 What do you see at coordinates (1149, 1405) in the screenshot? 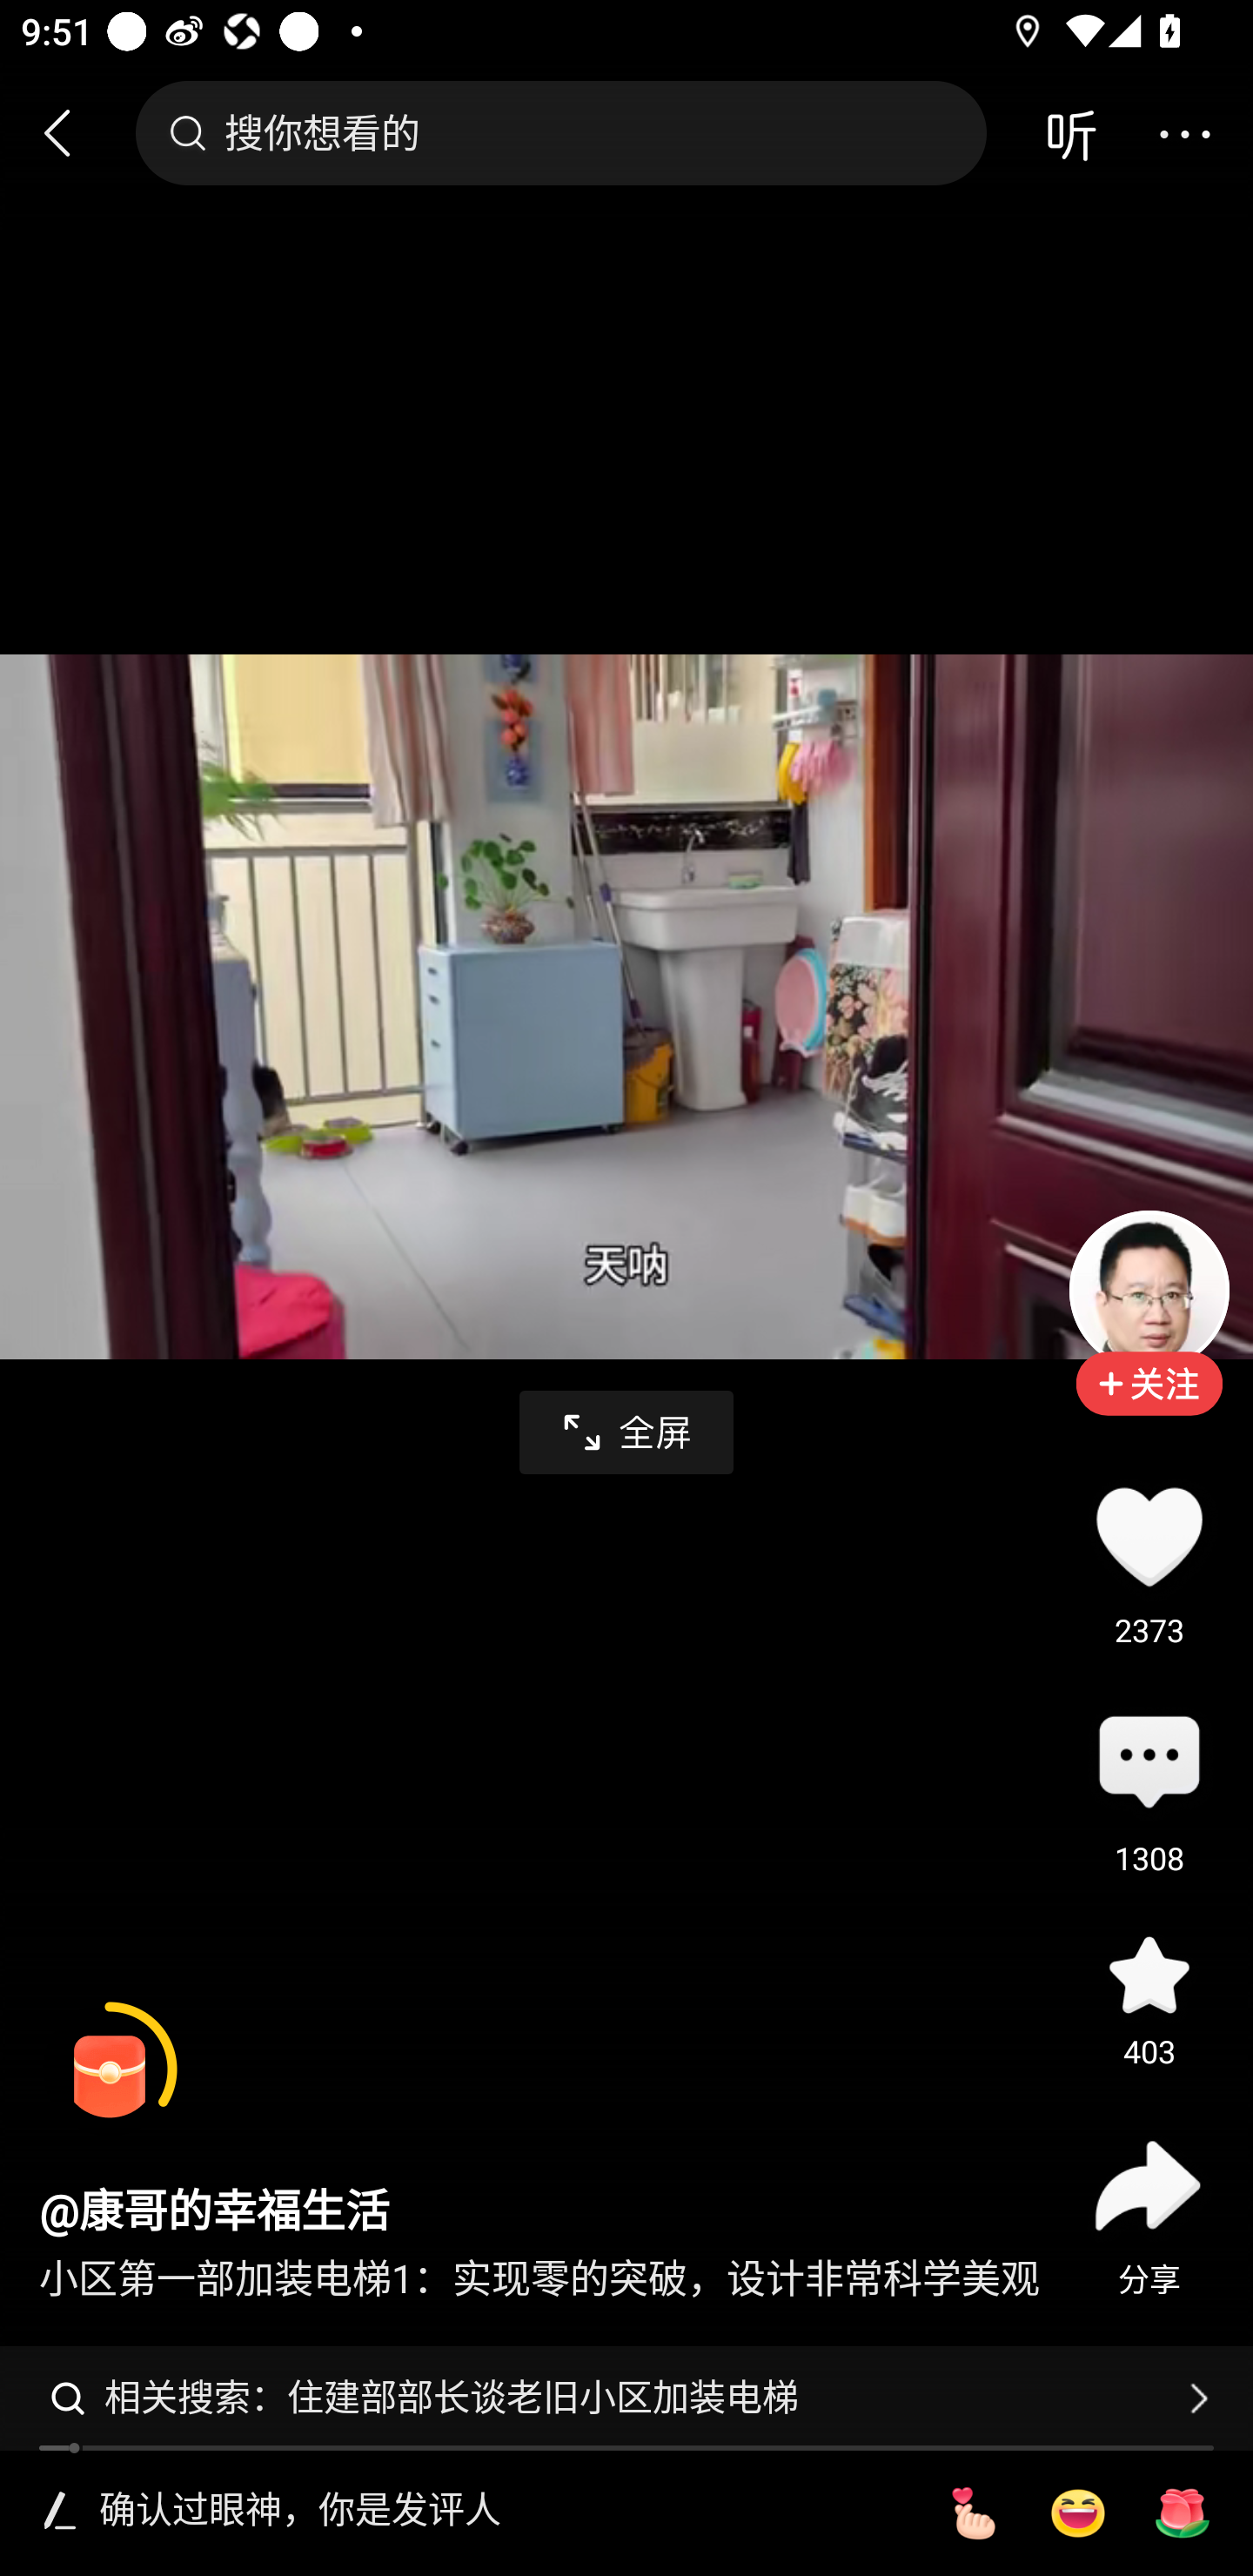
I see `加关注` at bounding box center [1149, 1405].